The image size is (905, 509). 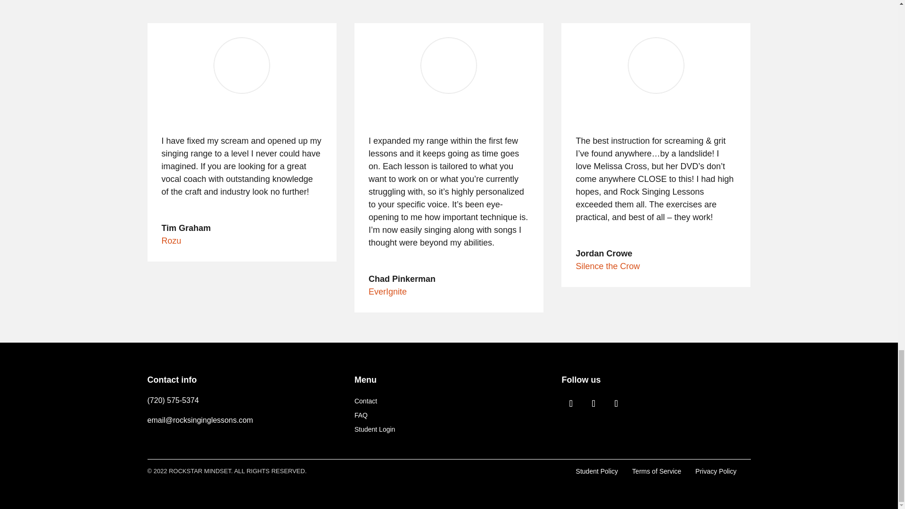 I want to click on Follow on Instagram, so click(x=616, y=403).